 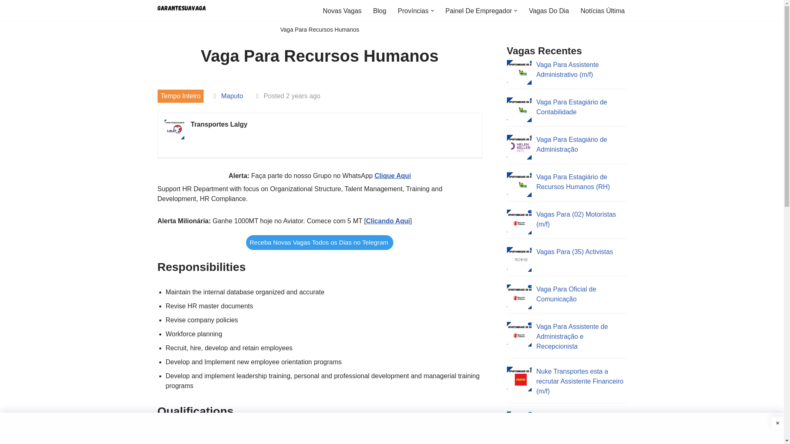 What do you see at coordinates (548, 11) in the screenshot?
I see `Vagas Do Dia` at bounding box center [548, 11].